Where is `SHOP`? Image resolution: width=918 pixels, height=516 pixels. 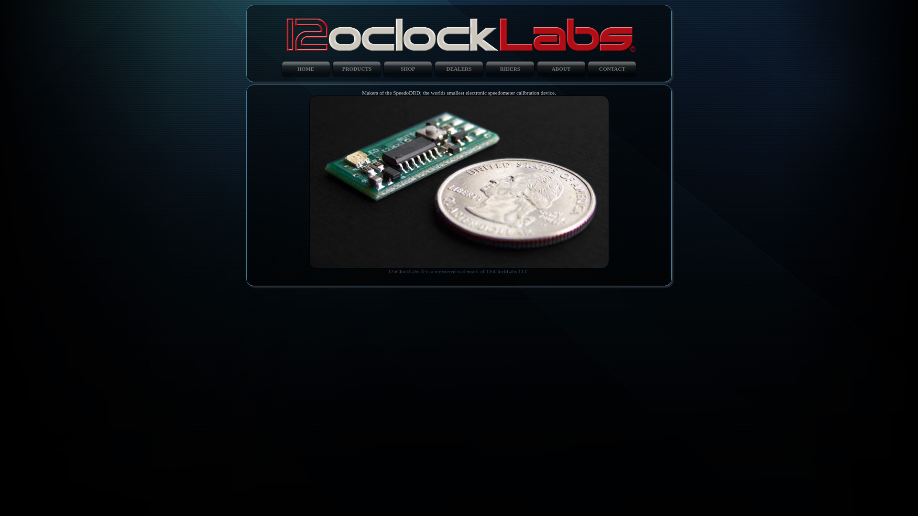
SHOP is located at coordinates (408, 69).